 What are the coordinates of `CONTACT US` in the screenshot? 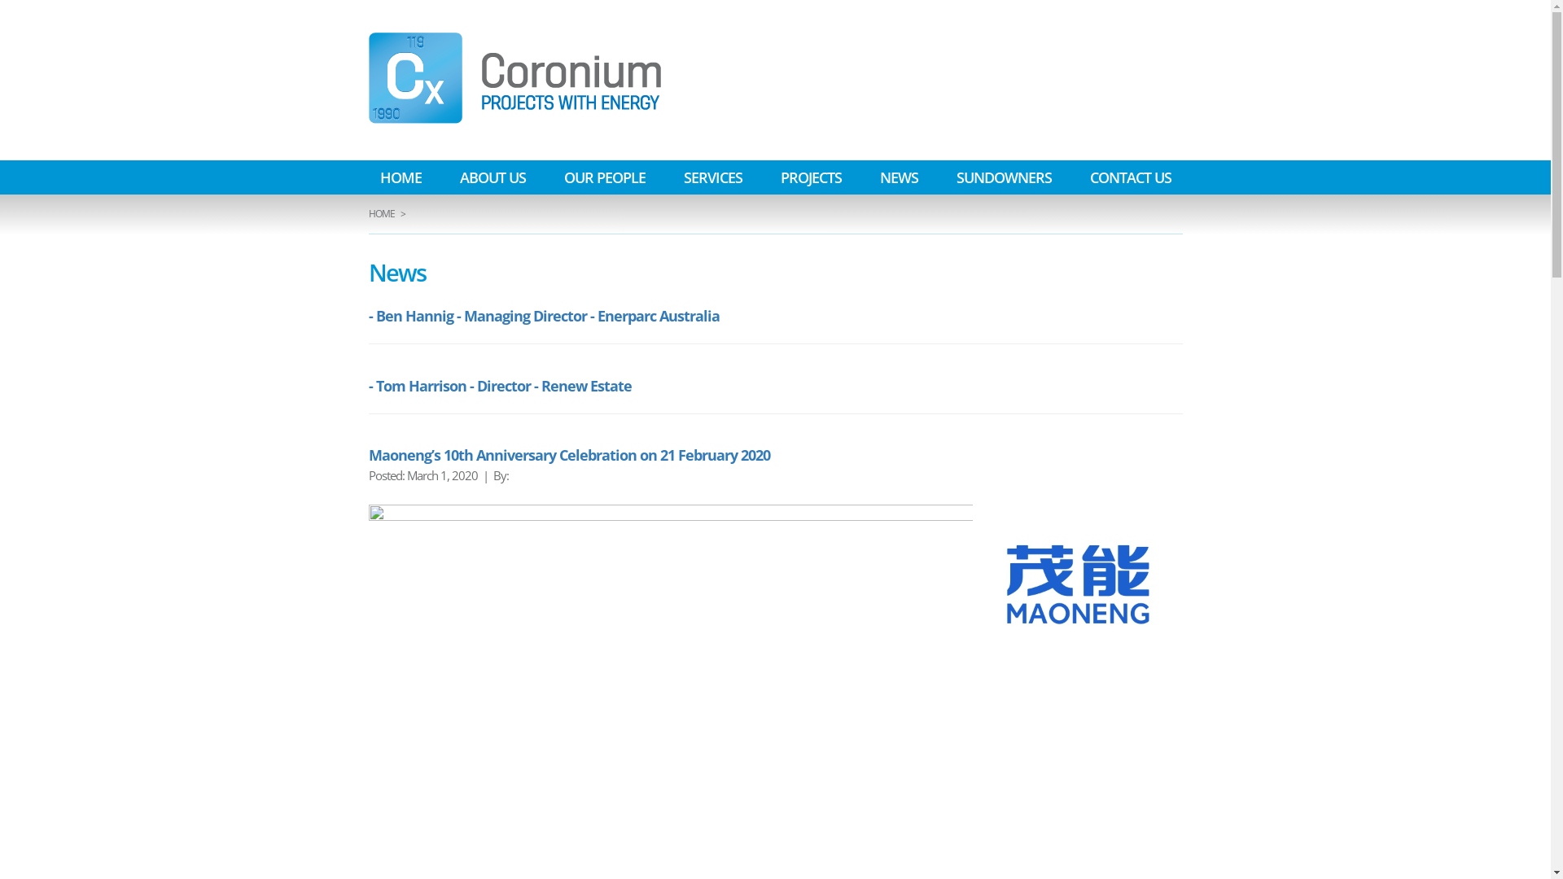 It's located at (1130, 177).